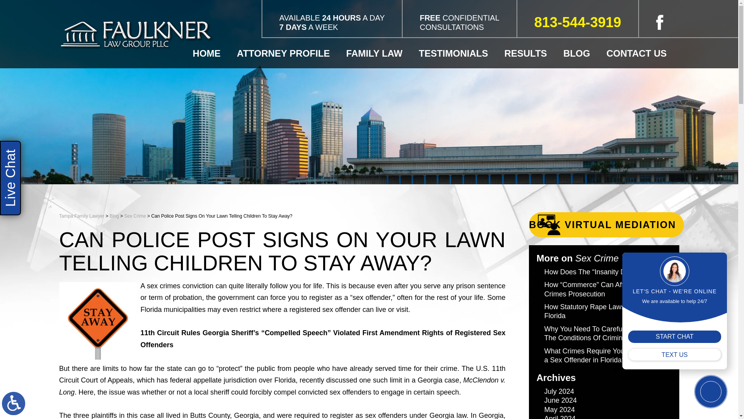 The height and width of the screenshot is (419, 744). What do you see at coordinates (288, 53) in the screenshot?
I see `ATTORNEY PROFILE` at bounding box center [288, 53].